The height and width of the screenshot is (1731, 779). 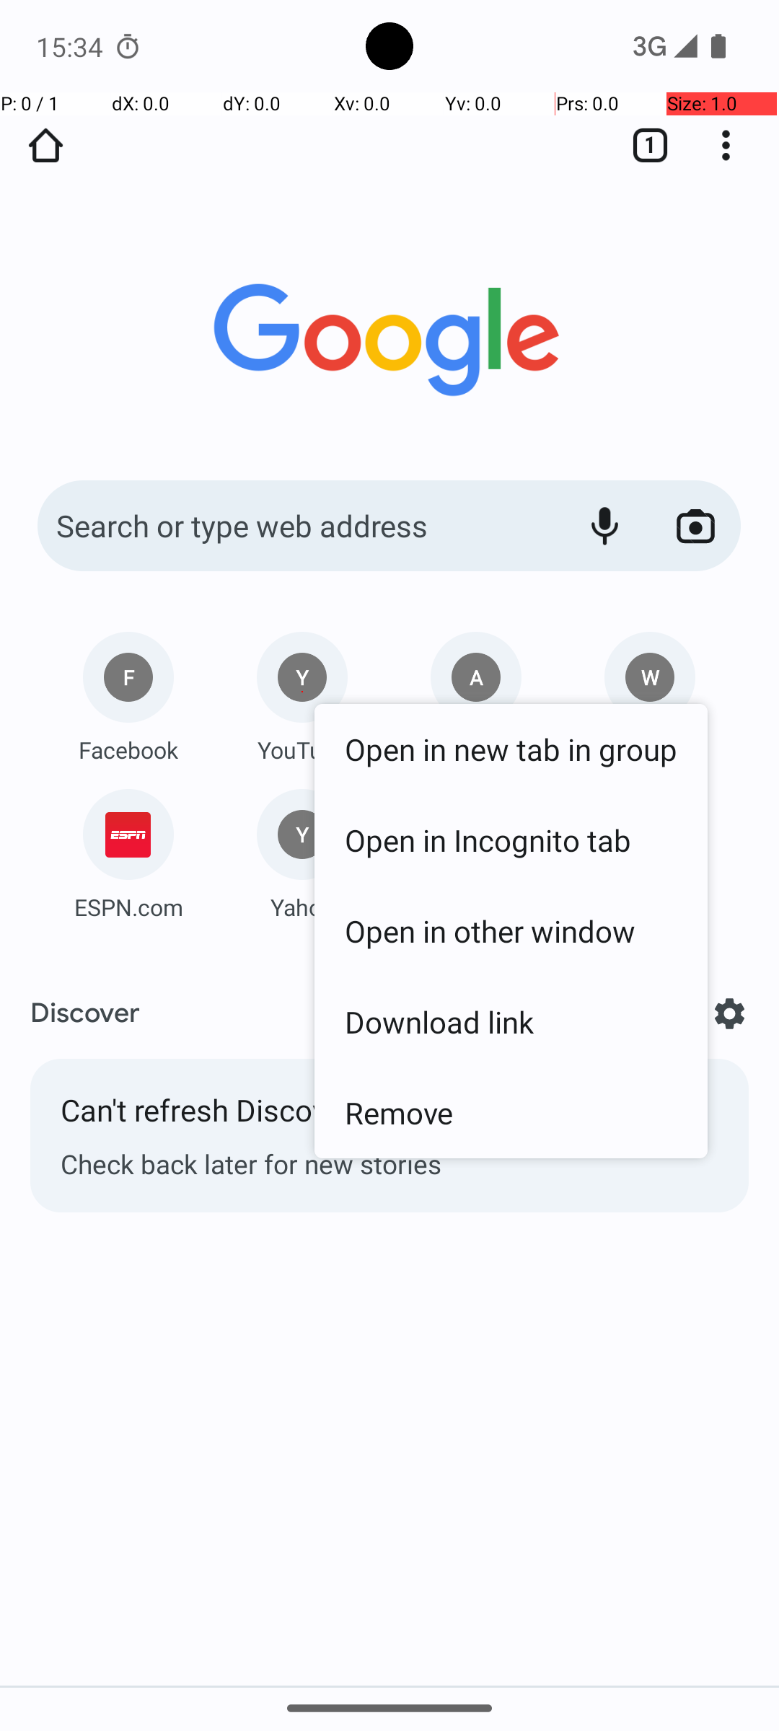 What do you see at coordinates (511, 749) in the screenshot?
I see `Open in new tab in group` at bounding box center [511, 749].